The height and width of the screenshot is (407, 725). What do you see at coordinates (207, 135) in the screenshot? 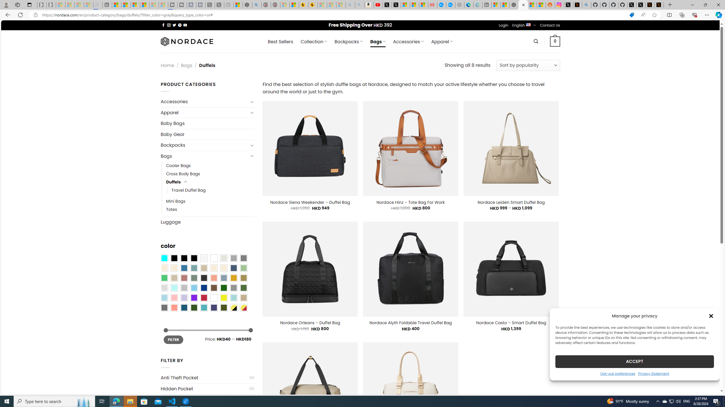
I see `Baby Gear` at bounding box center [207, 135].